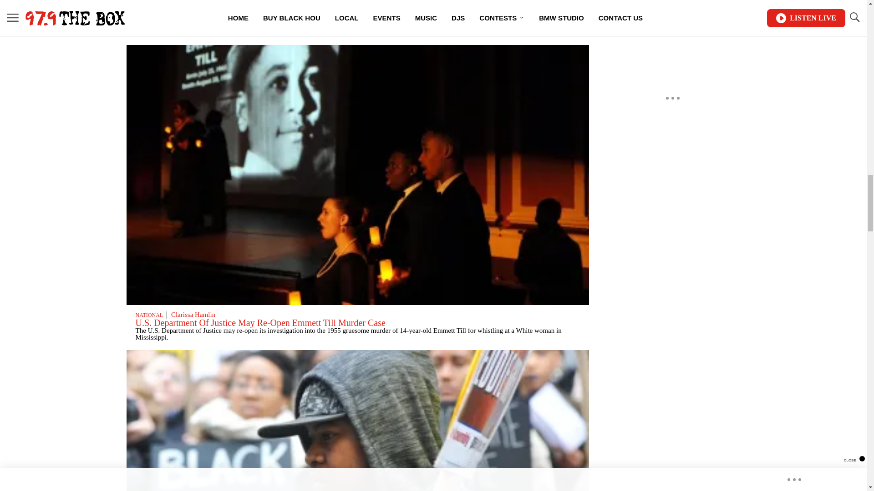 The width and height of the screenshot is (874, 491). I want to click on NATIONAL, so click(149, 315).